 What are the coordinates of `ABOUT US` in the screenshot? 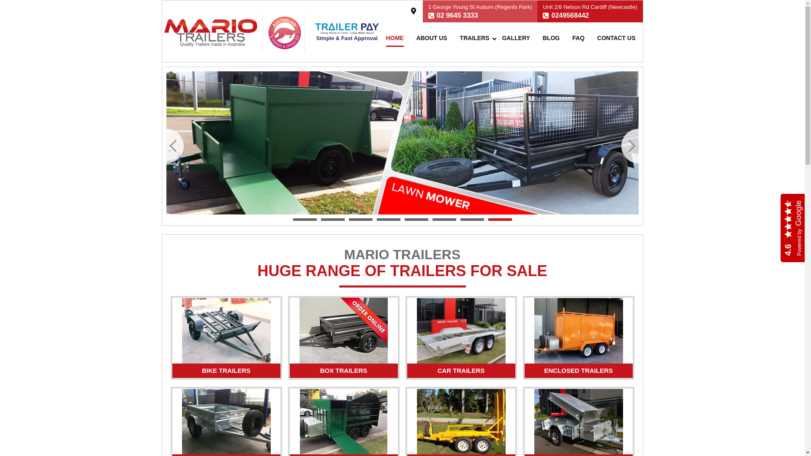 It's located at (432, 38).